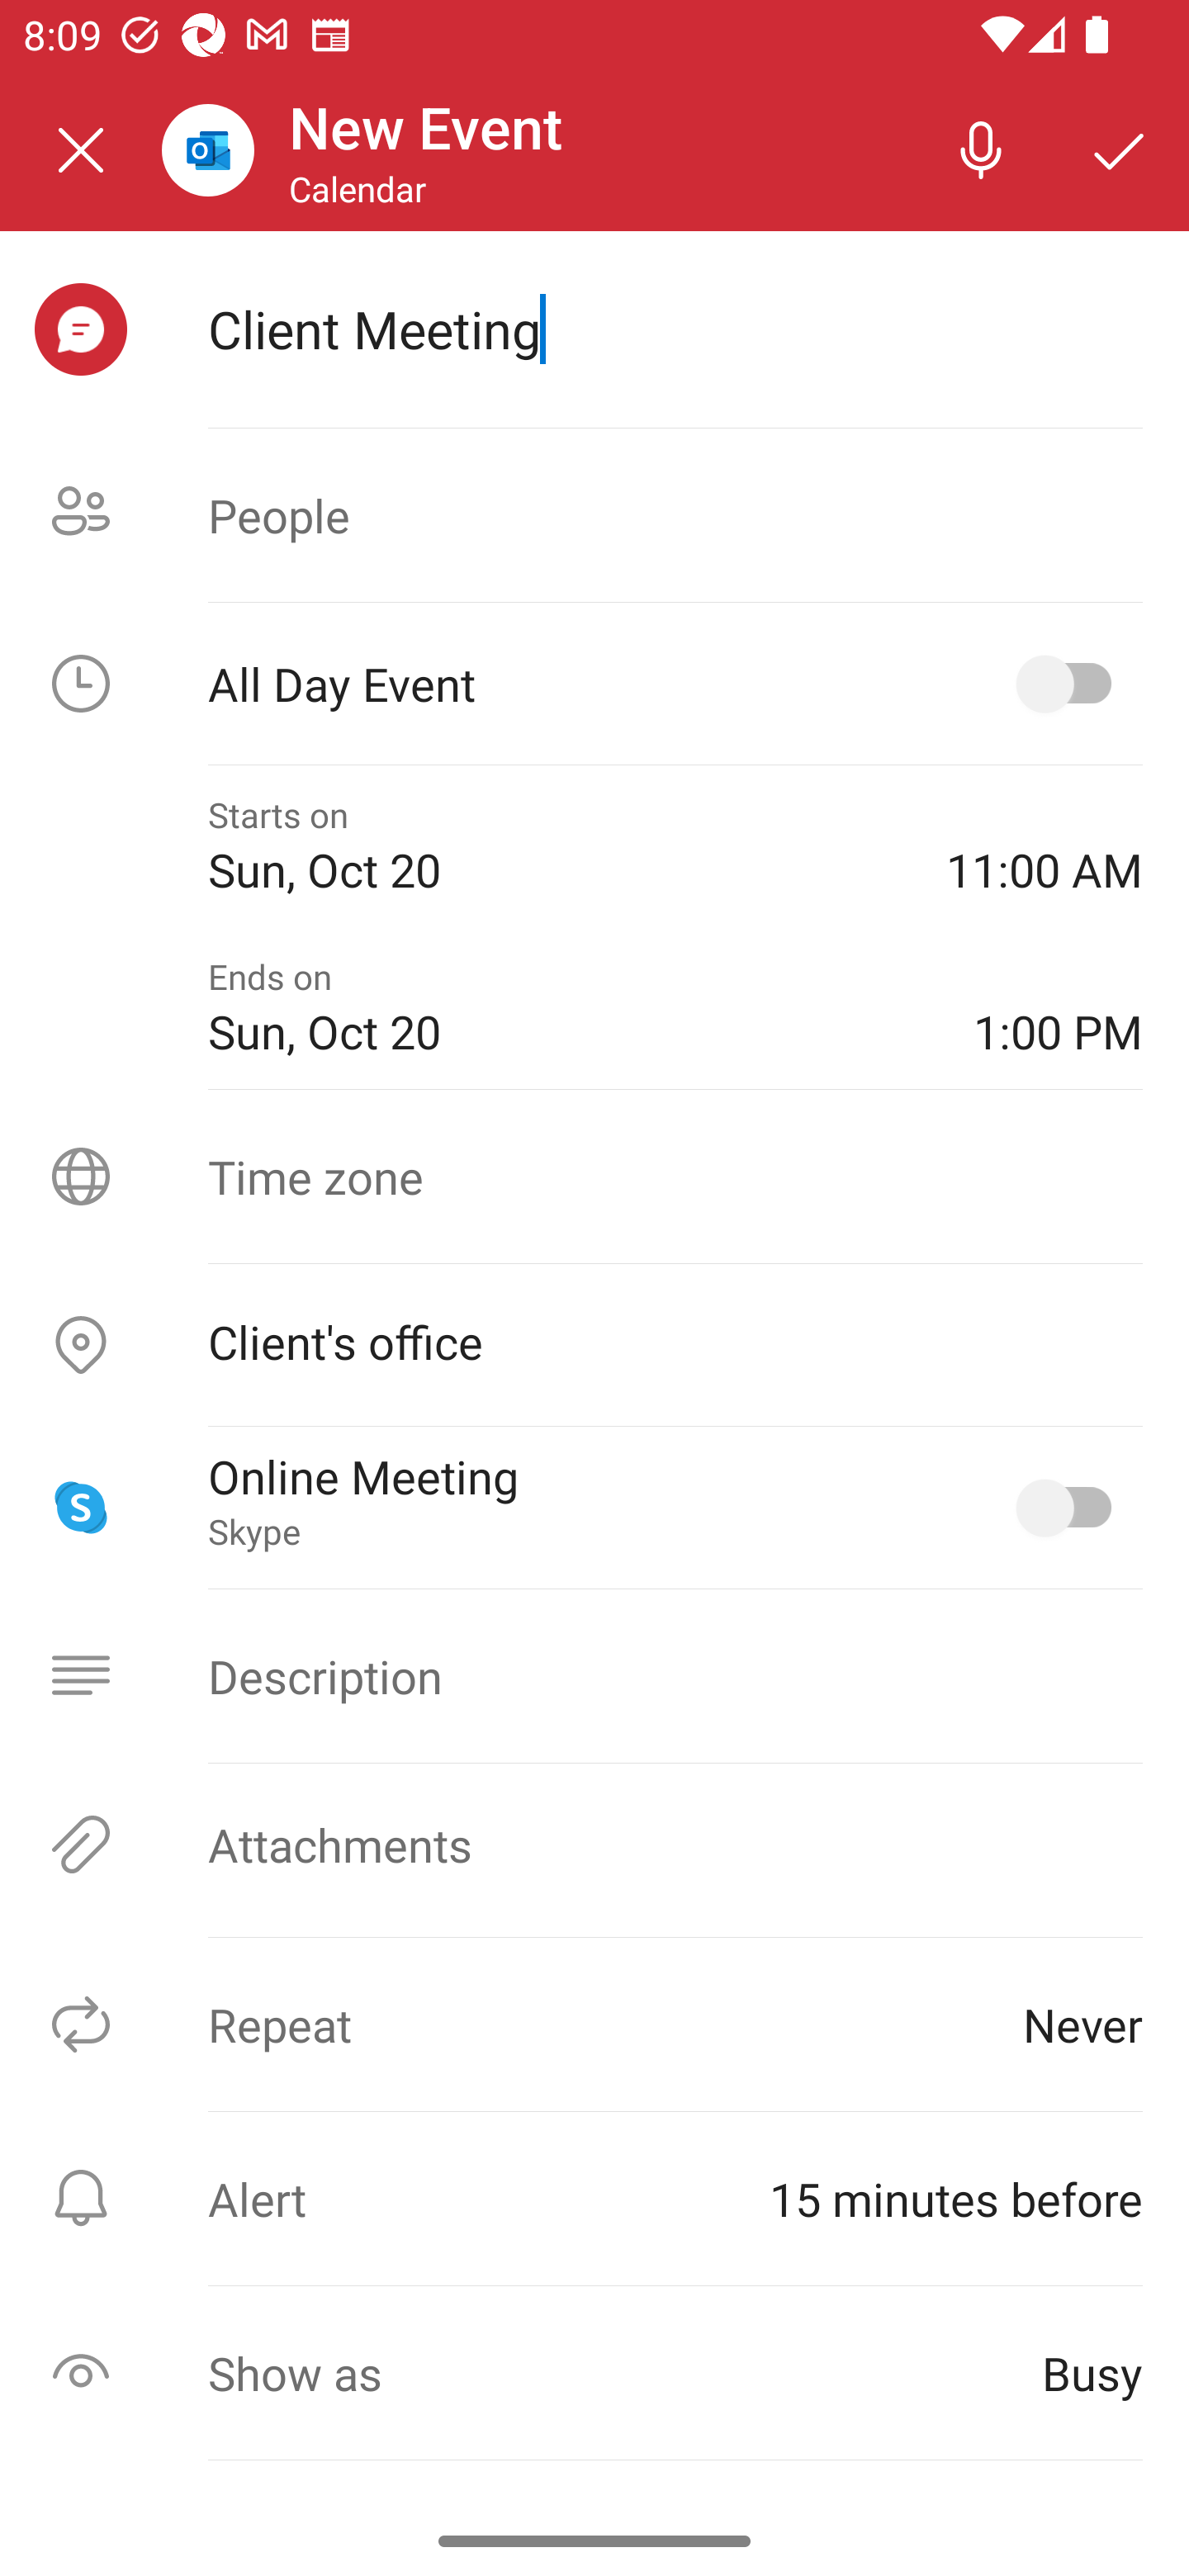 The image size is (1189, 2576). Describe the element at coordinates (81, 329) in the screenshot. I see `meeting selected, event icon picker` at that location.